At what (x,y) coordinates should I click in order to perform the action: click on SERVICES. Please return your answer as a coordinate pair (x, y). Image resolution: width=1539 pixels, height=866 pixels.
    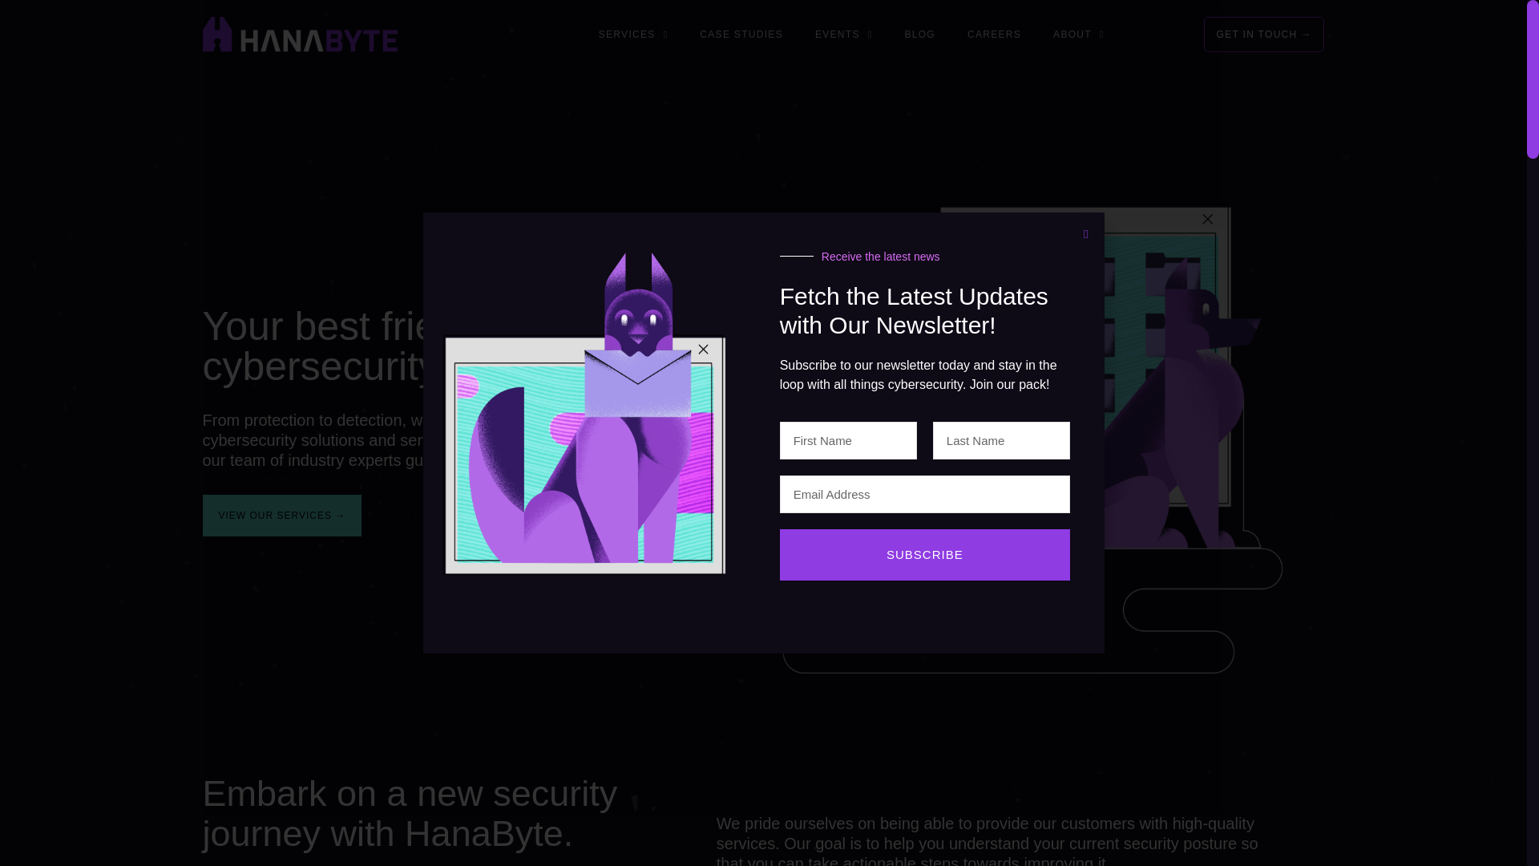
    Looking at the image, I should click on (633, 34).